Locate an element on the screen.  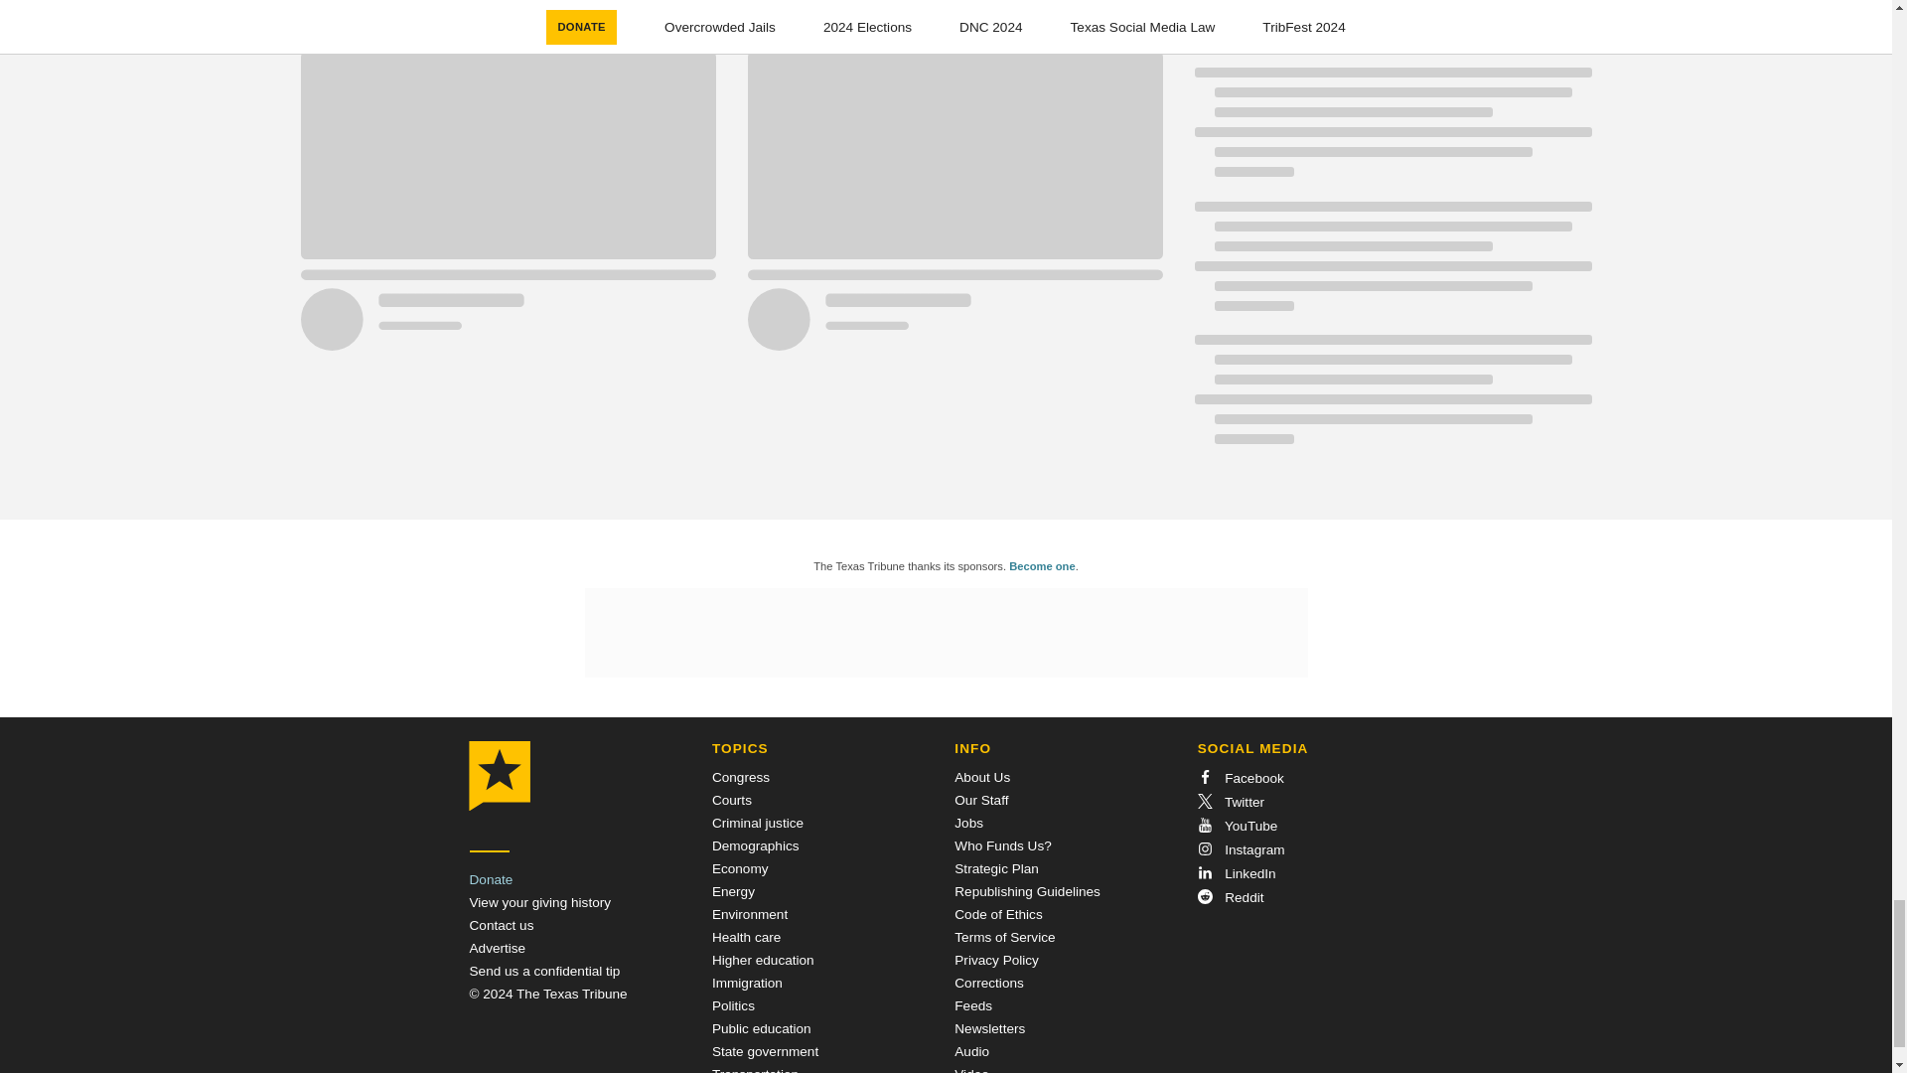
Corrections is located at coordinates (989, 982).